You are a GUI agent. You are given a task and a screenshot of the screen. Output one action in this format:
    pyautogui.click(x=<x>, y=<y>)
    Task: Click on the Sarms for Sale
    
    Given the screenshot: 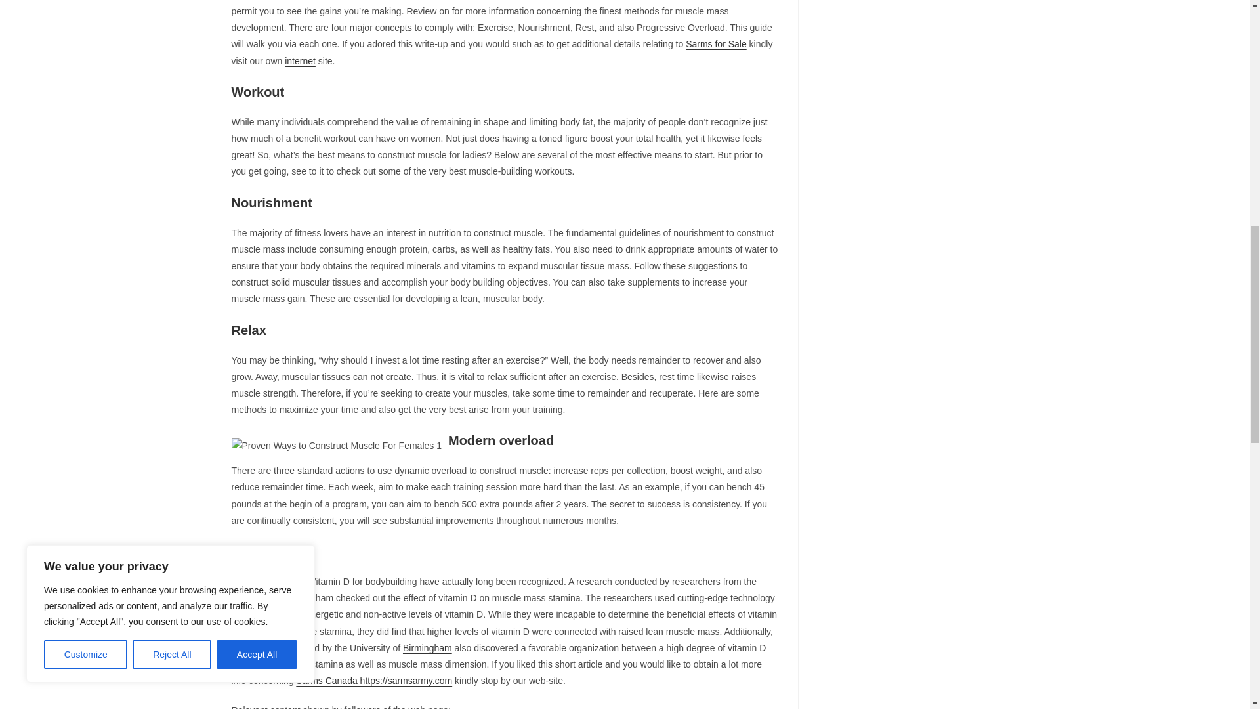 What is the action you would take?
    pyautogui.click(x=716, y=43)
    